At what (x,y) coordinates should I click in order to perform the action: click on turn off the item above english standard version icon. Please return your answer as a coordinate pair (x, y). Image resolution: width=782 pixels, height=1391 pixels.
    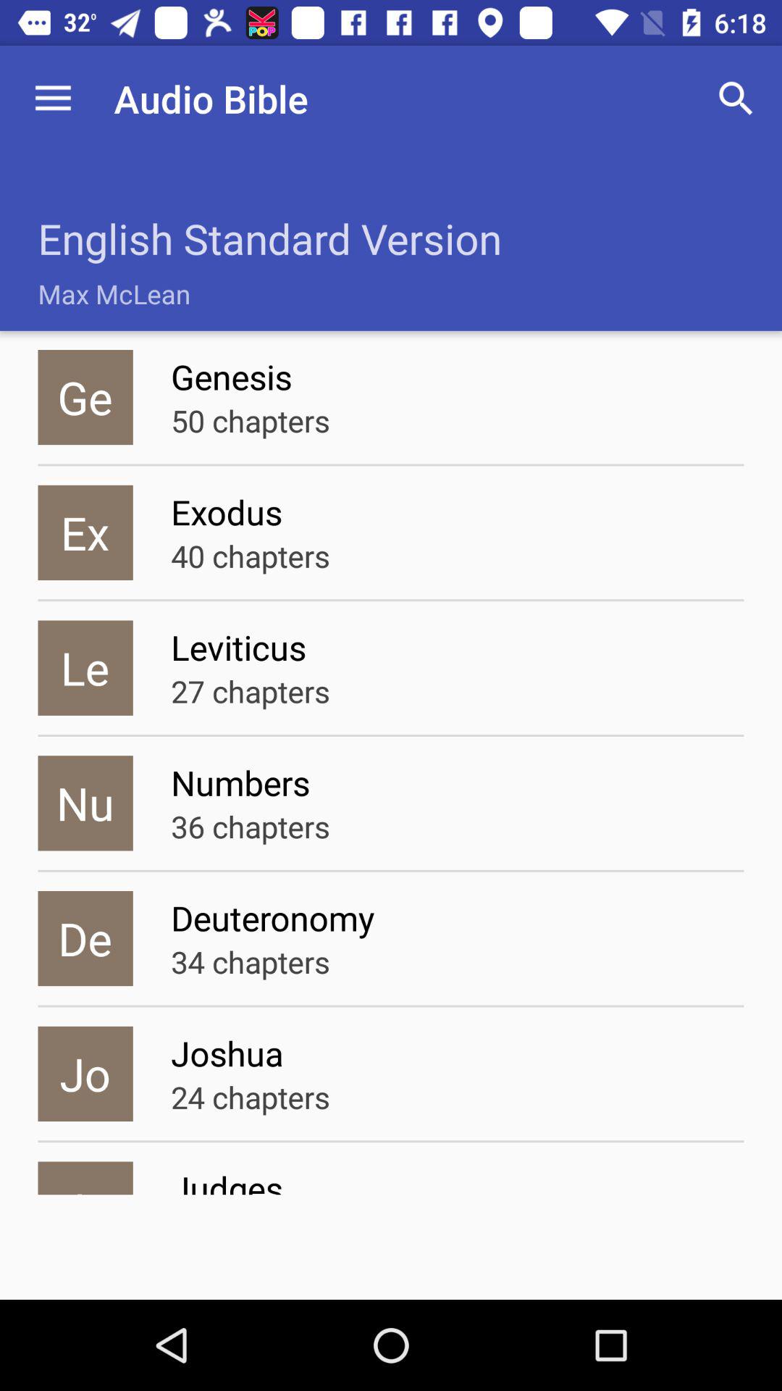
    Looking at the image, I should click on (53, 99).